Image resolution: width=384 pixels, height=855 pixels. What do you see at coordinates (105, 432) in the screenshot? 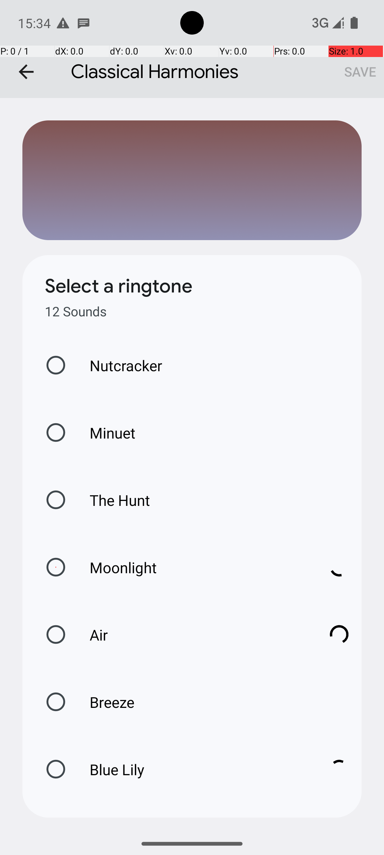
I see `Minuet` at bounding box center [105, 432].